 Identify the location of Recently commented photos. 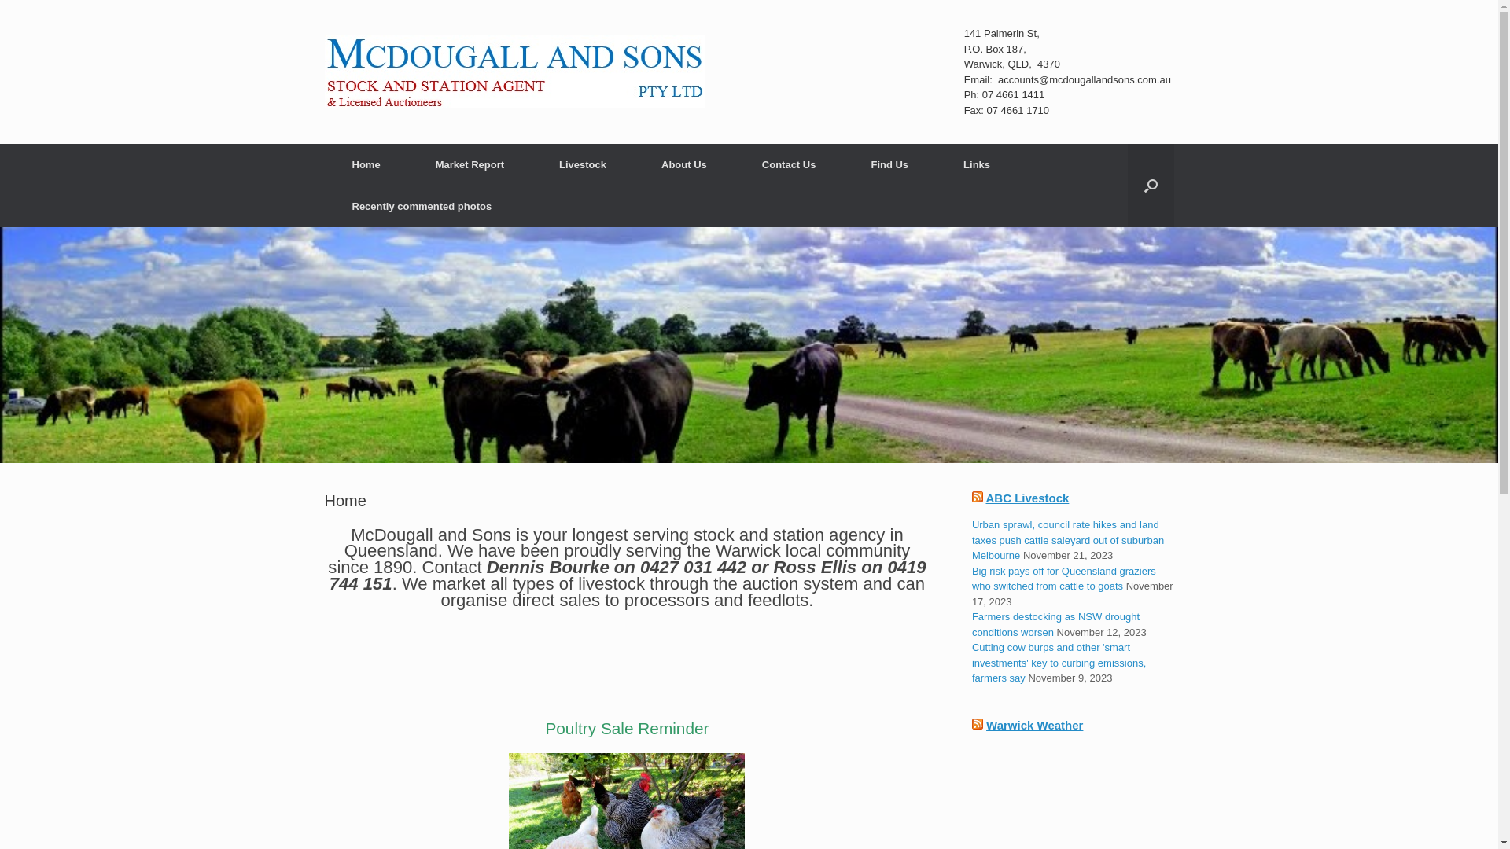
(422, 206).